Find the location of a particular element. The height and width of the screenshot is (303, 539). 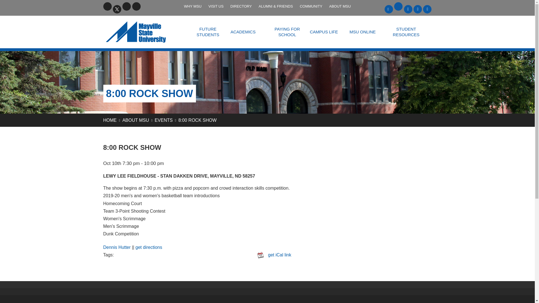

FUTURE STUDENTS is located at coordinates (208, 32).